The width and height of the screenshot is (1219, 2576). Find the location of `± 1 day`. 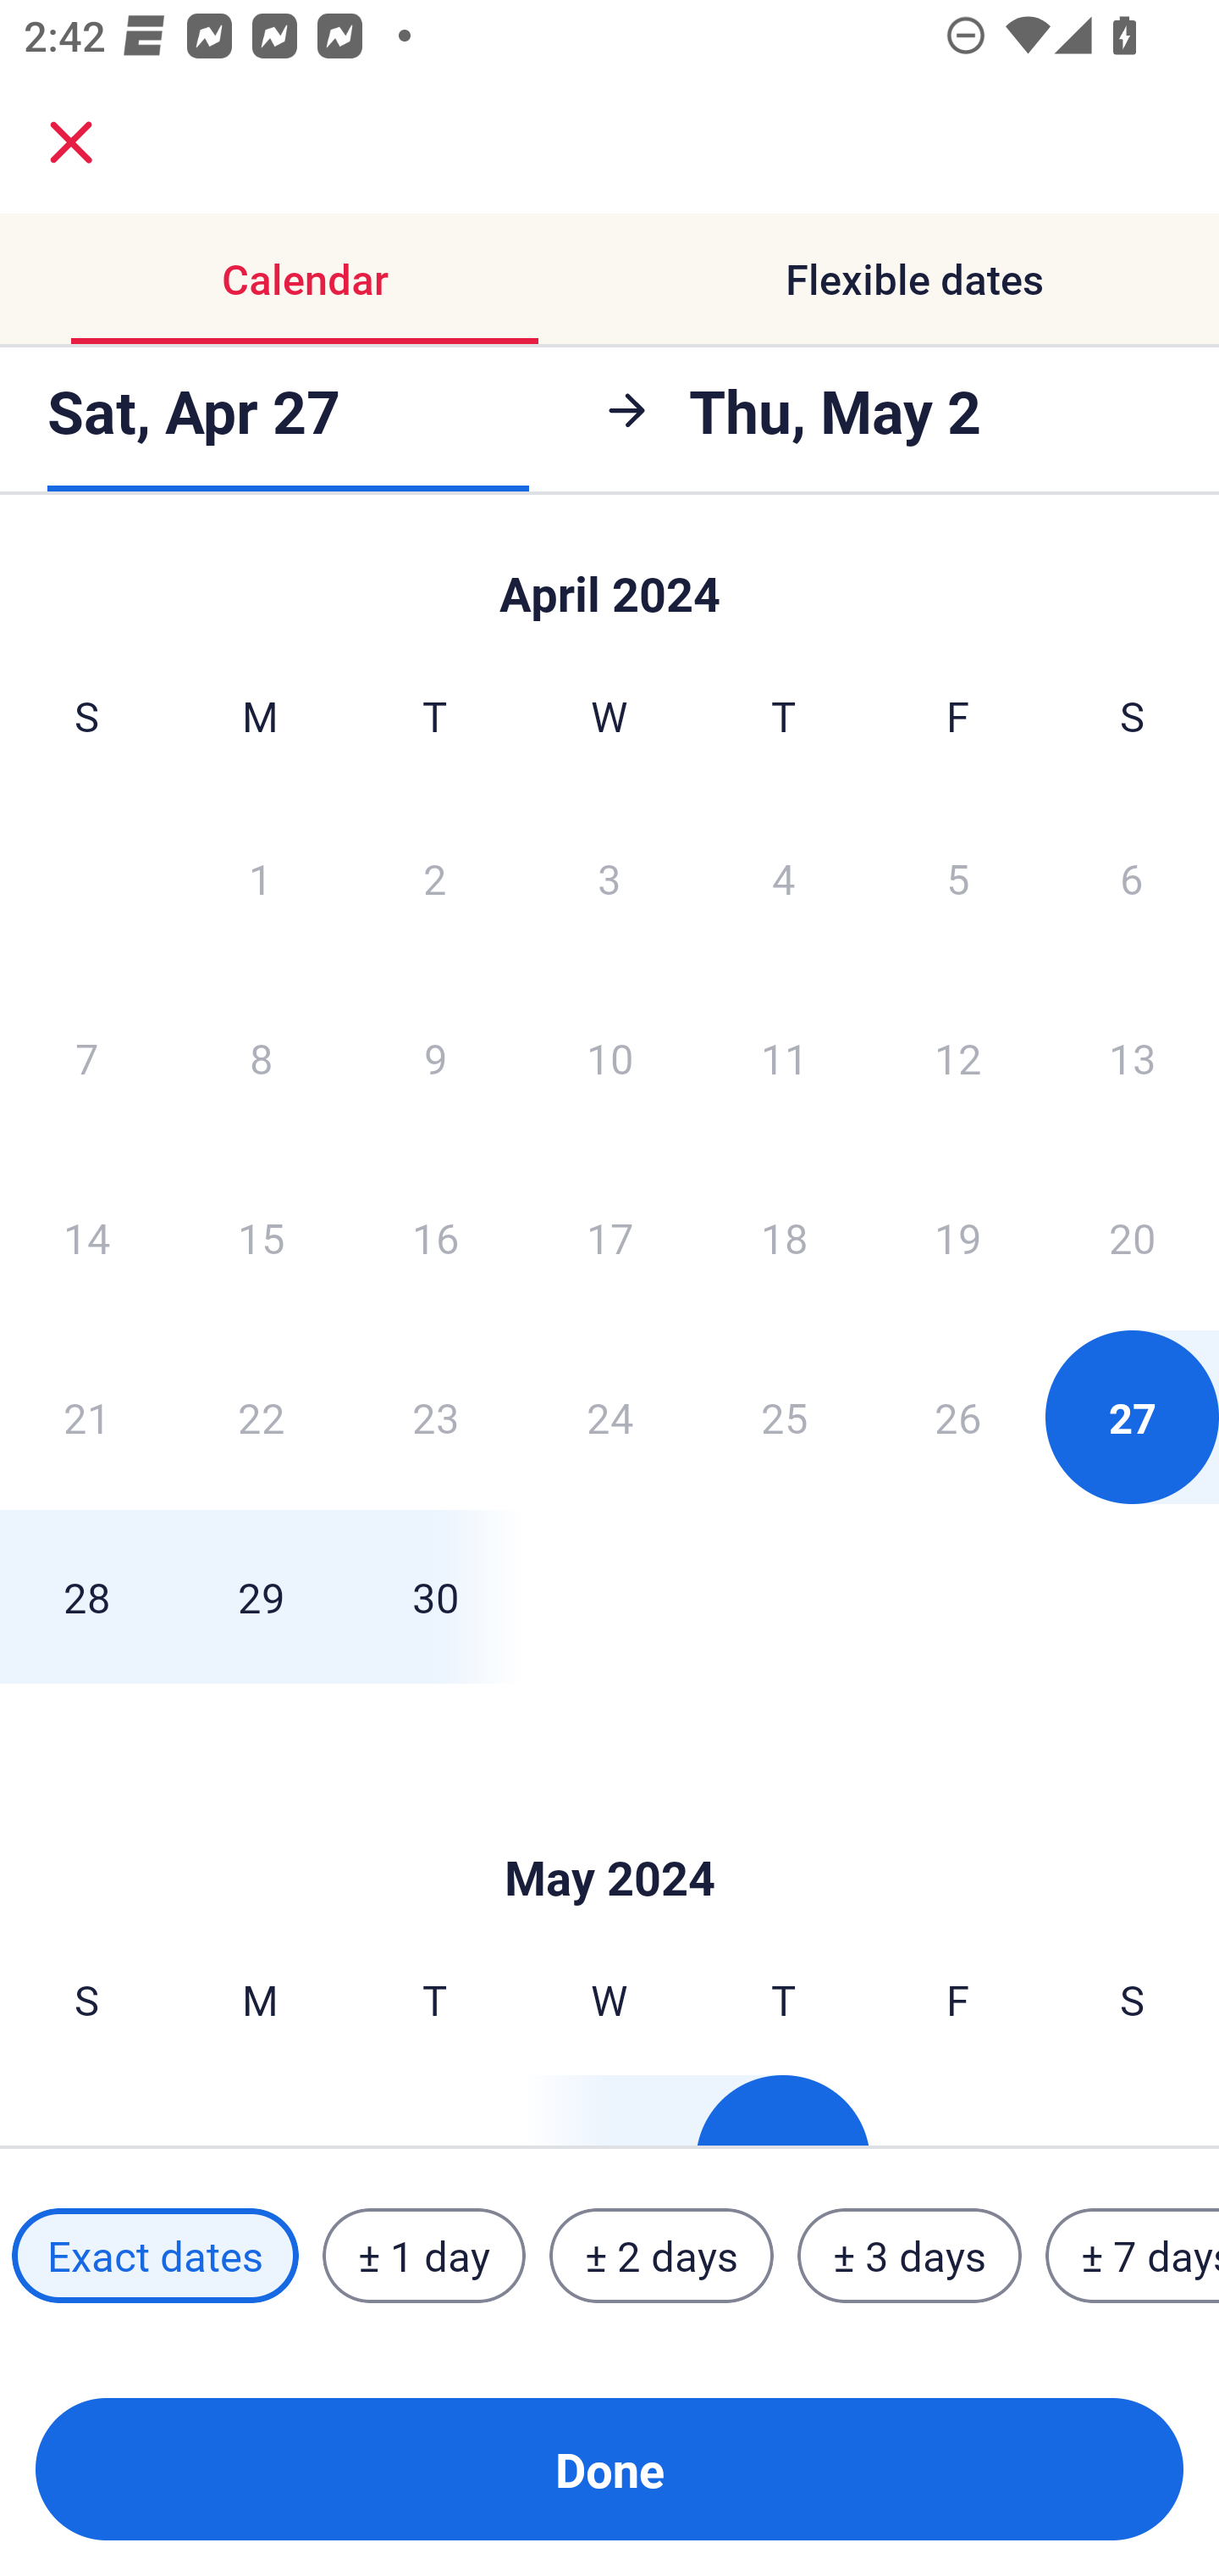

± 1 day is located at coordinates (423, 2255).